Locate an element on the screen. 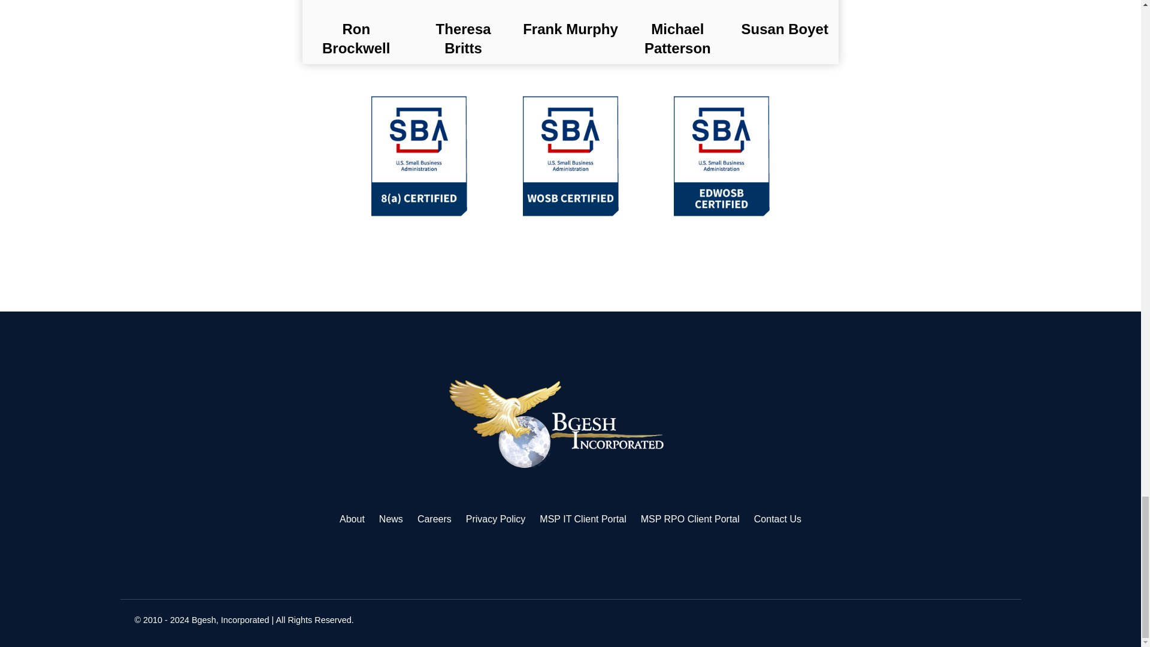  MSP RPO Client Portal is located at coordinates (690, 519).